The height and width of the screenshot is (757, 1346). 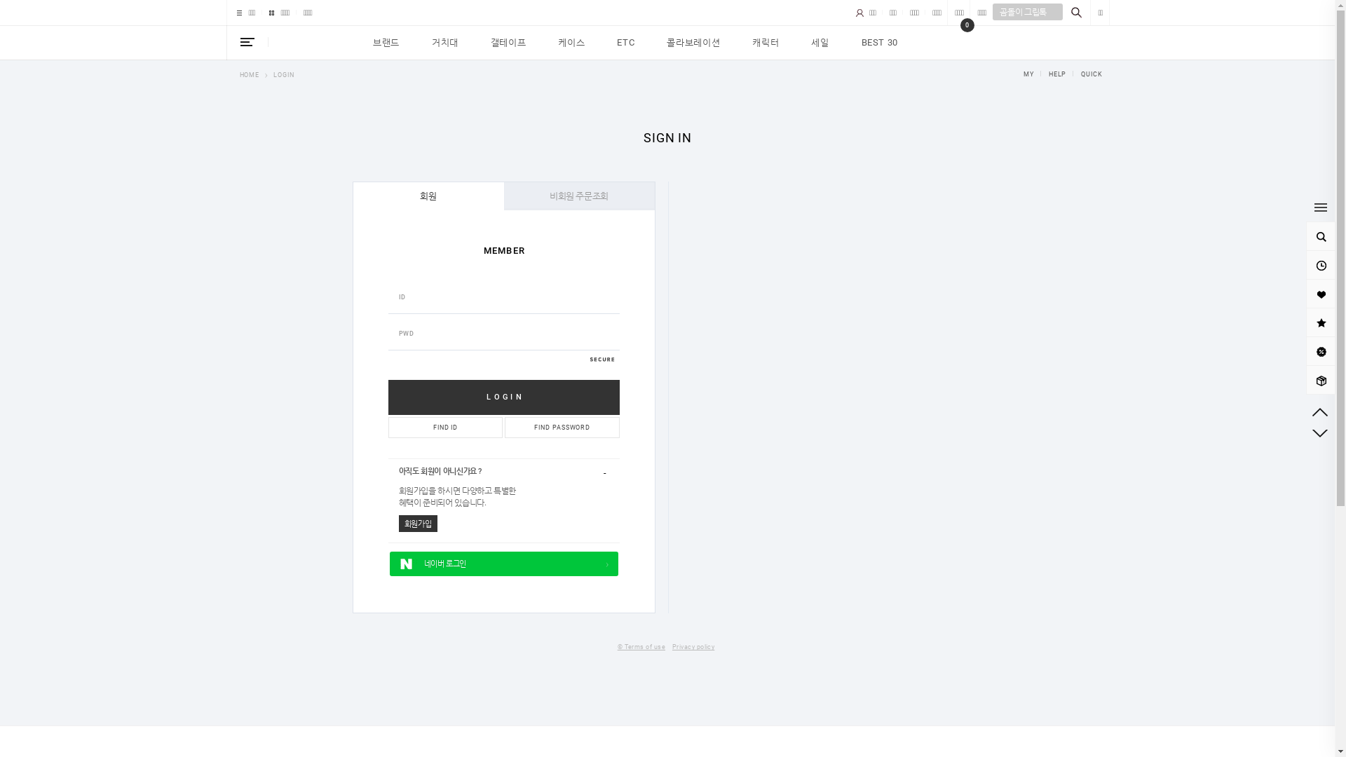 What do you see at coordinates (284, 74) in the screenshot?
I see `LOGIN` at bounding box center [284, 74].